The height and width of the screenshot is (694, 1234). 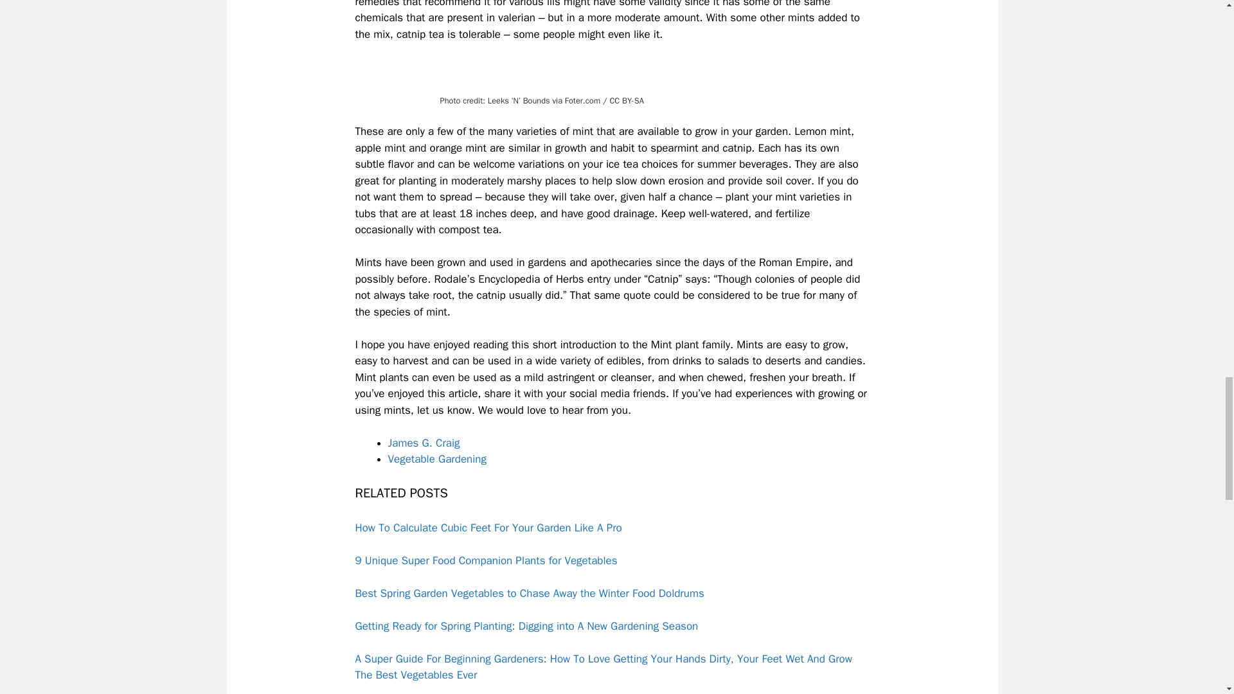 I want to click on Vegetable Gardening, so click(x=437, y=459).